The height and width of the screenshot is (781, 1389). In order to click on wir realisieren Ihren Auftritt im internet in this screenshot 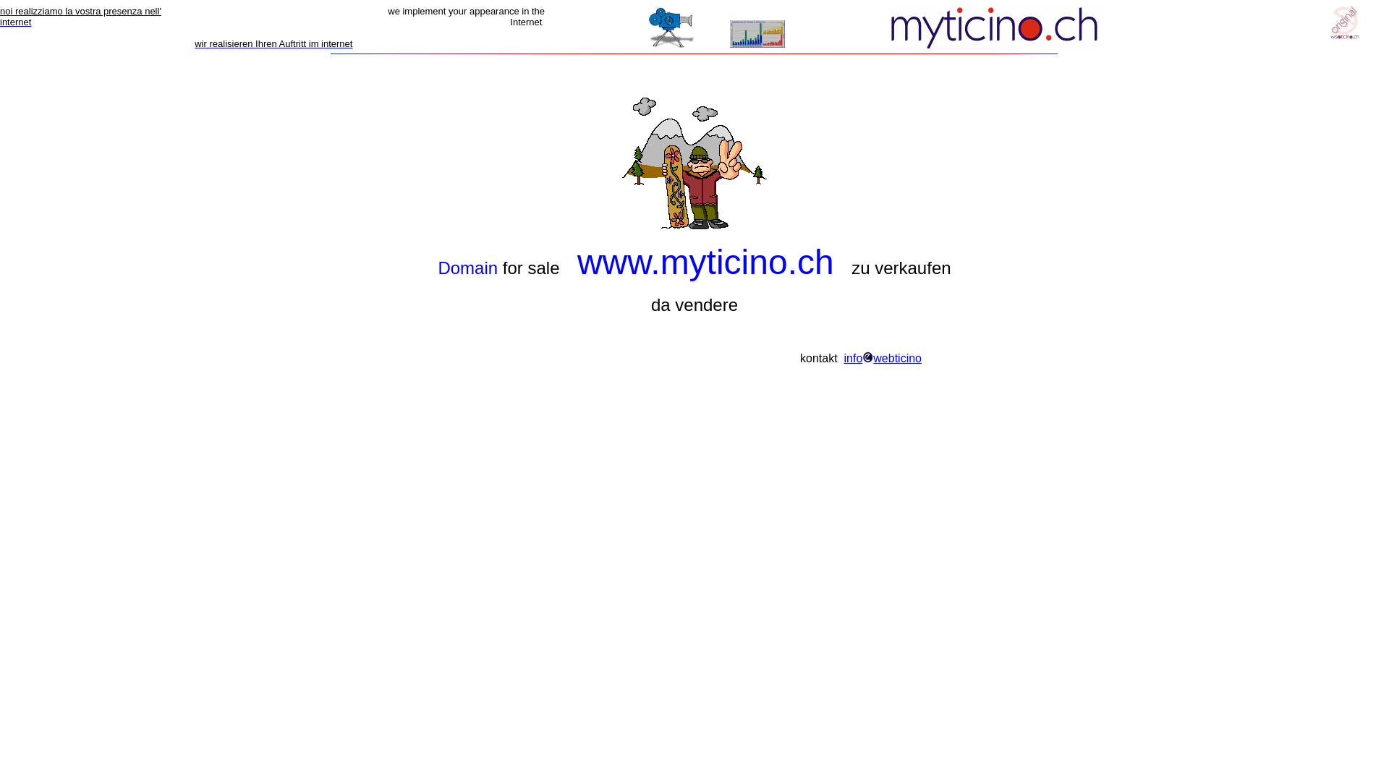, I will do `click(273, 43)`.